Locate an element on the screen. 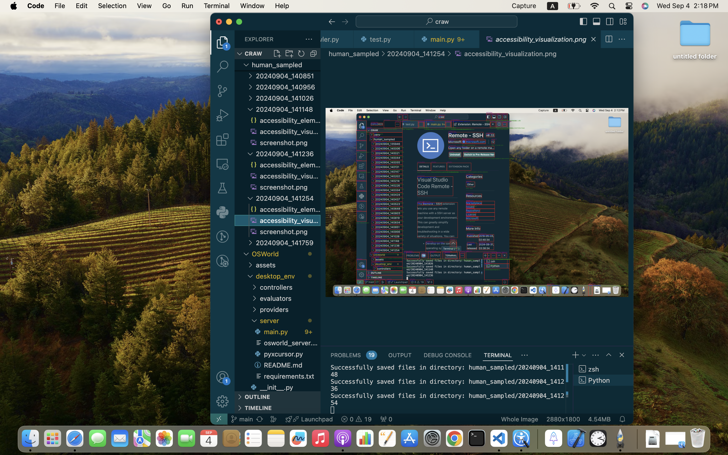 This screenshot has height=455, width=728. 0  is located at coordinates (222, 164).